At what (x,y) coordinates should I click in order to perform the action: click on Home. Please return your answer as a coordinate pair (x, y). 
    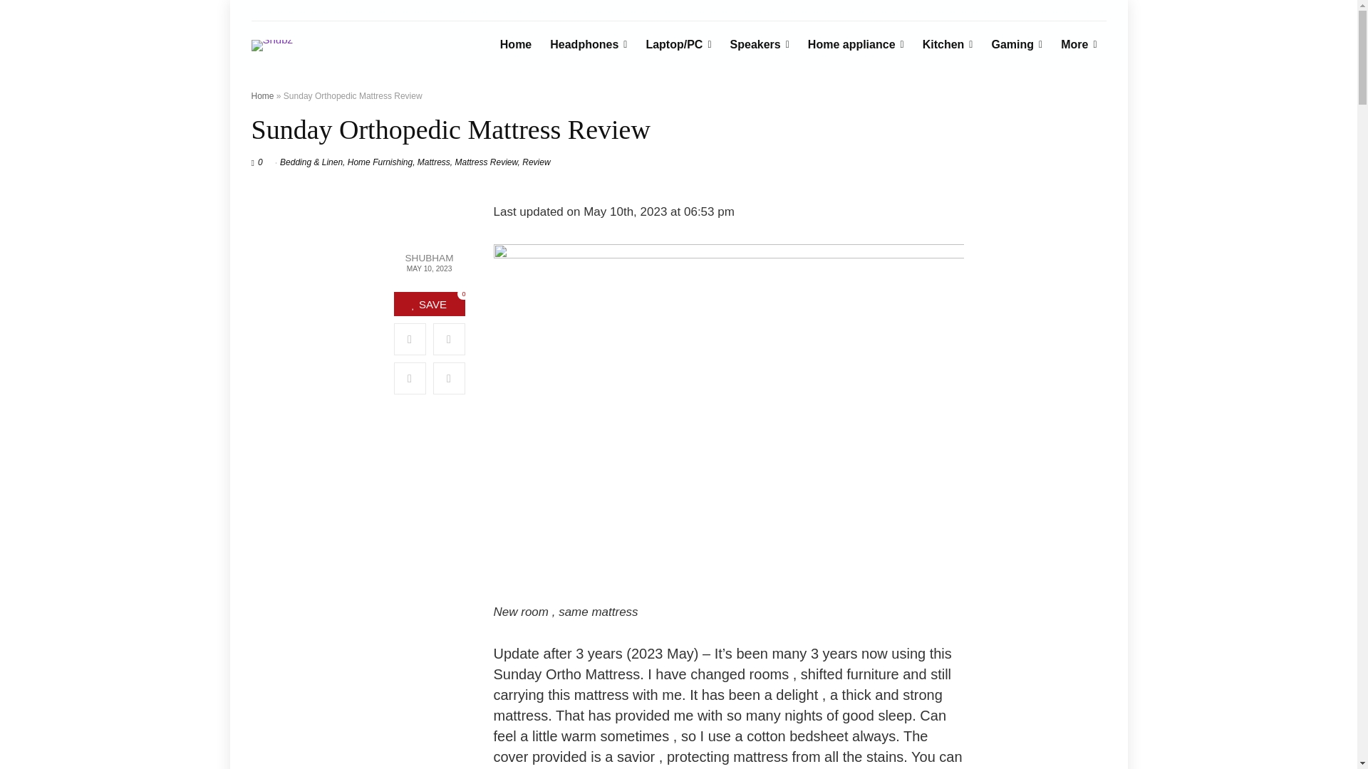
    Looking at the image, I should click on (516, 46).